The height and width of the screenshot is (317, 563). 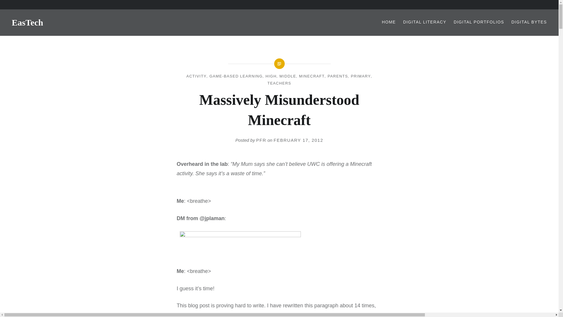 I want to click on DIGITAL LITERACY, so click(x=425, y=22).